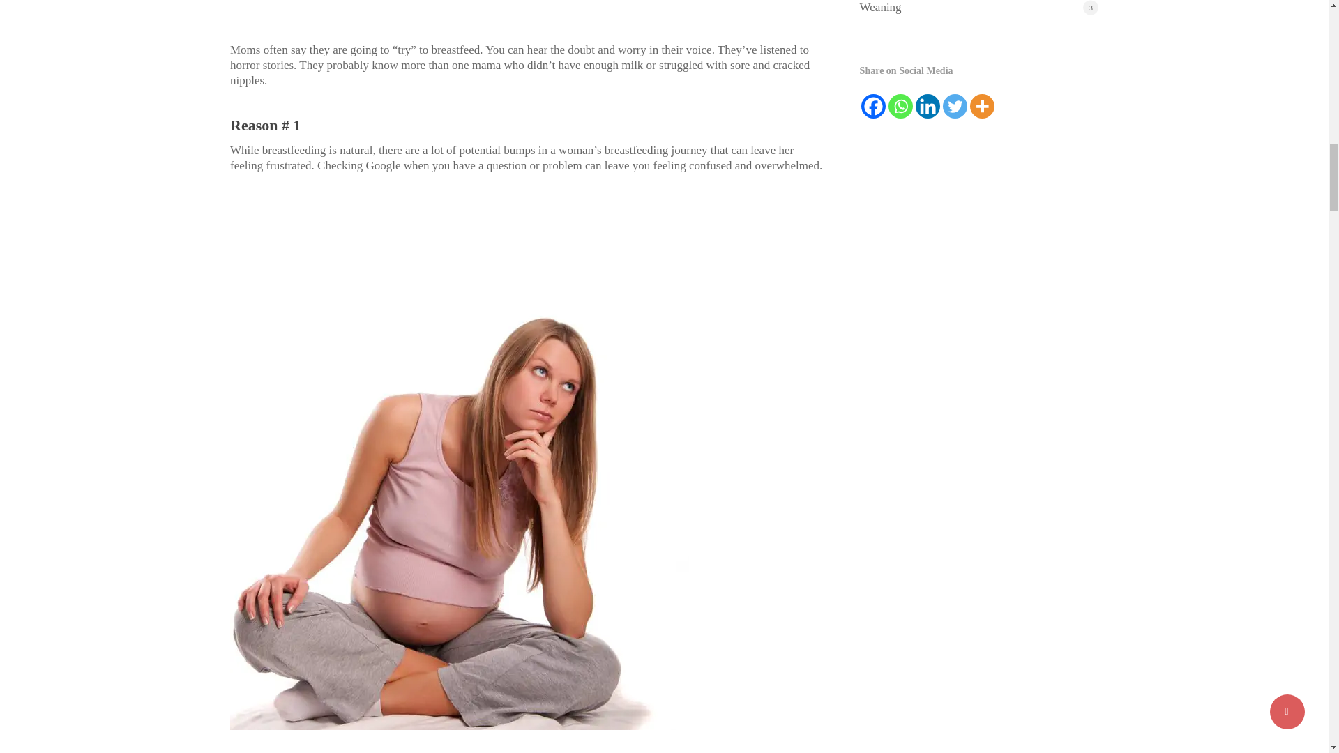 This screenshot has width=1339, height=753. What do you see at coordinates (954, 106) in the screenshot?
I see `Twitter` at bounding box center [954, 106].